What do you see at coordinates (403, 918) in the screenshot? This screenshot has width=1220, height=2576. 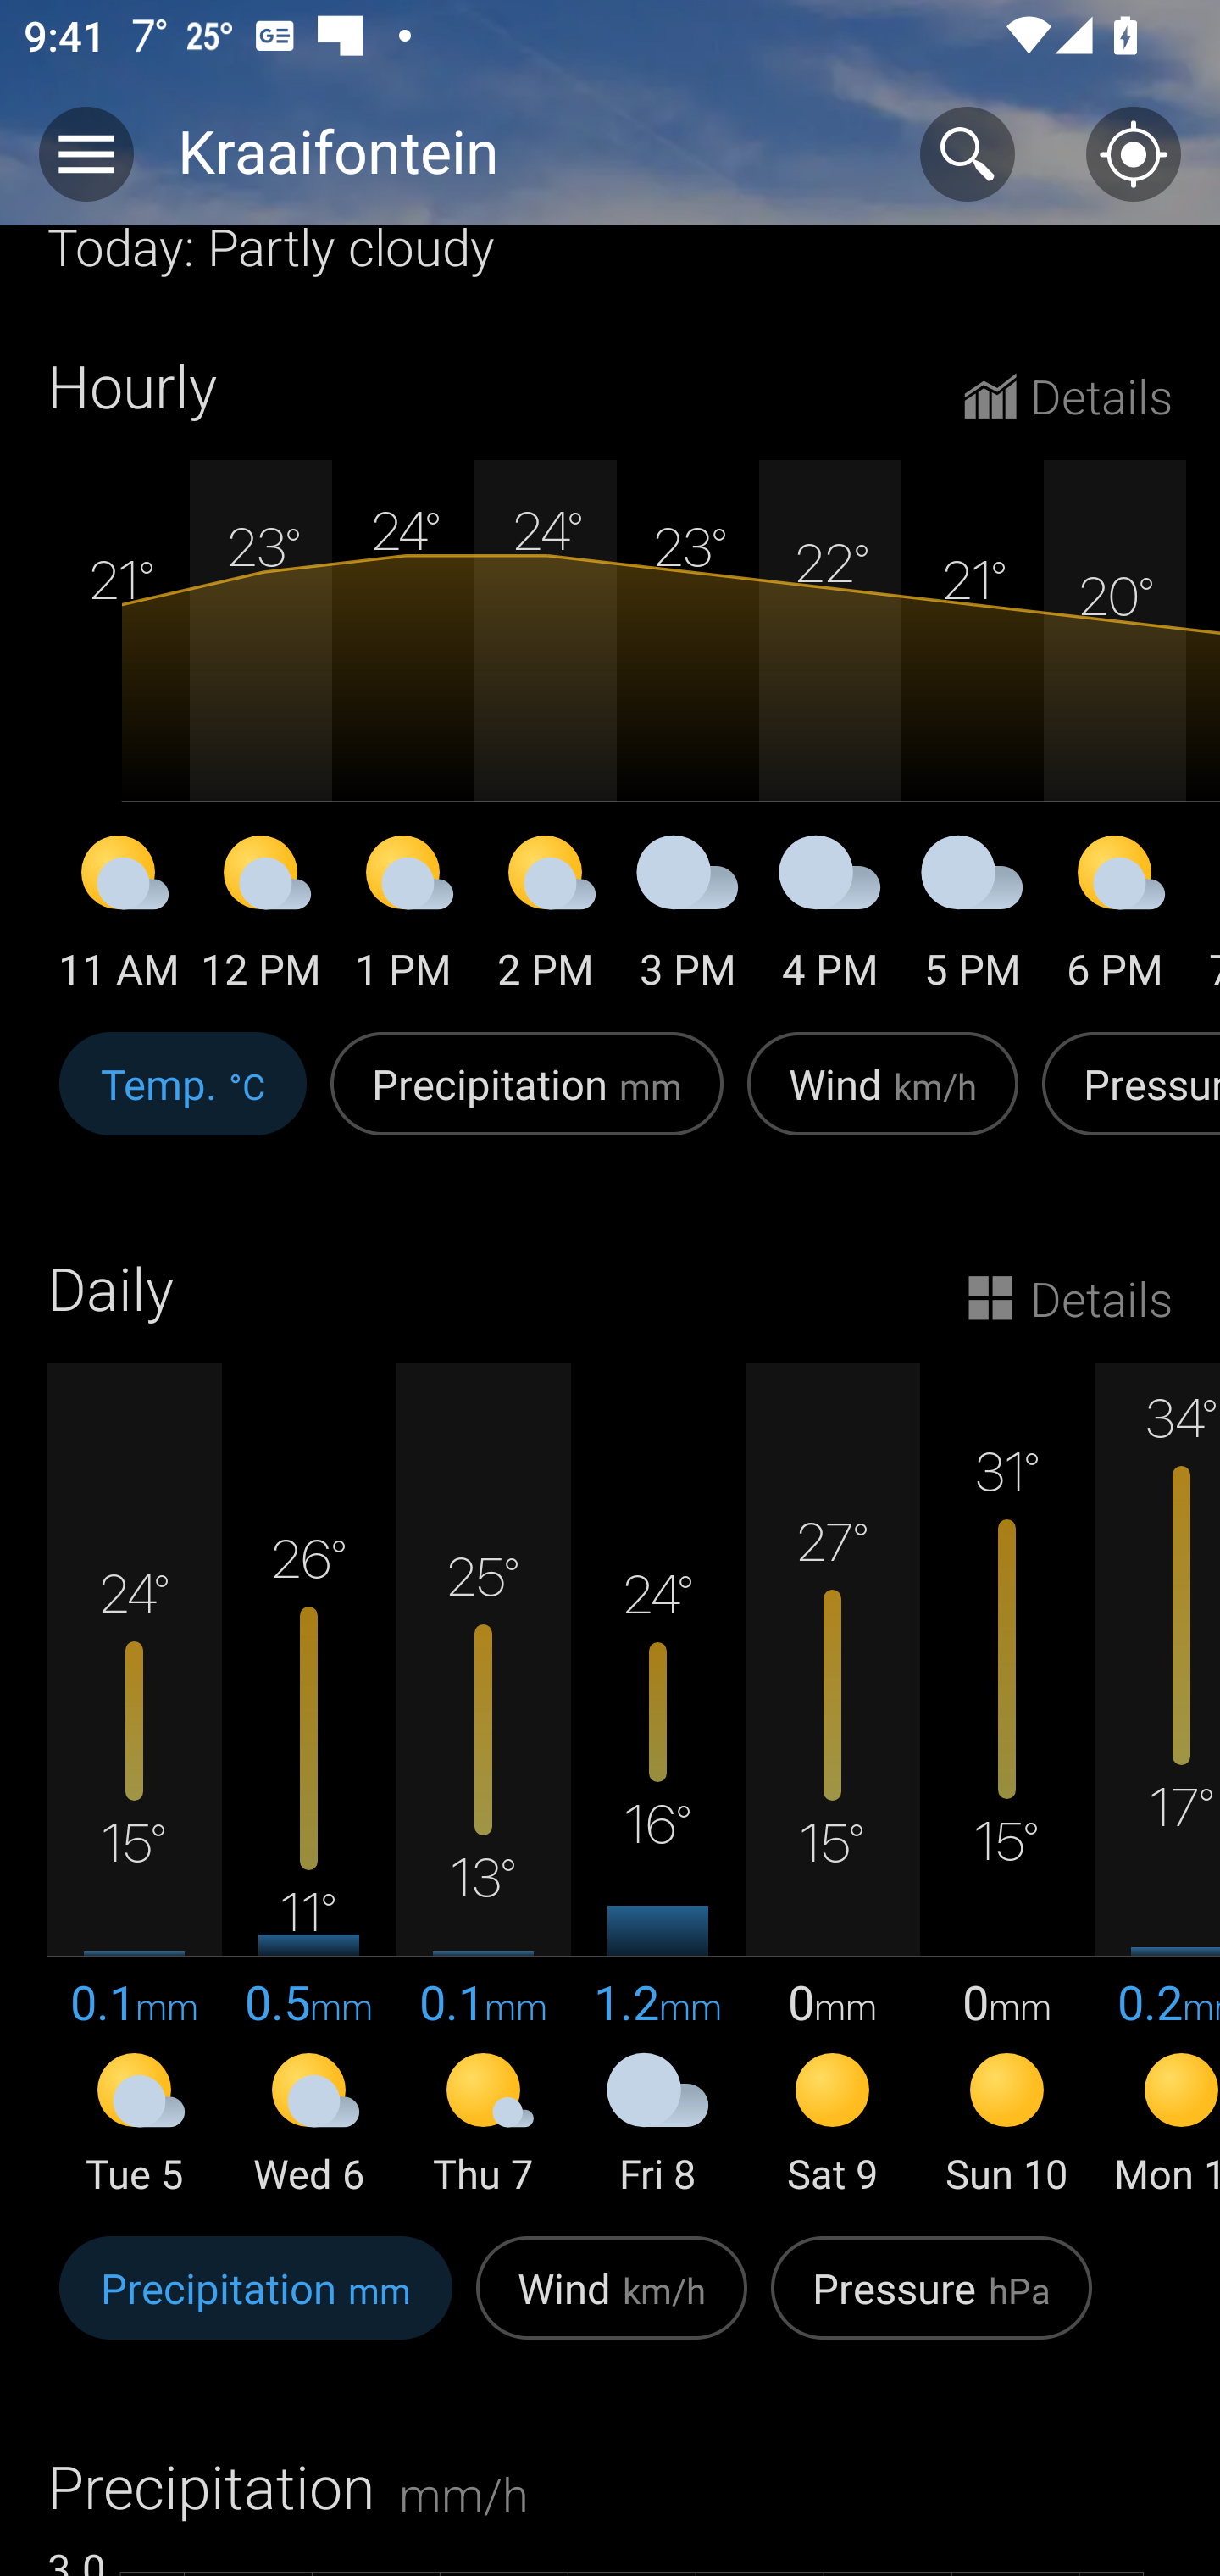 I see `1 PM` at bounding box center [403, 918].